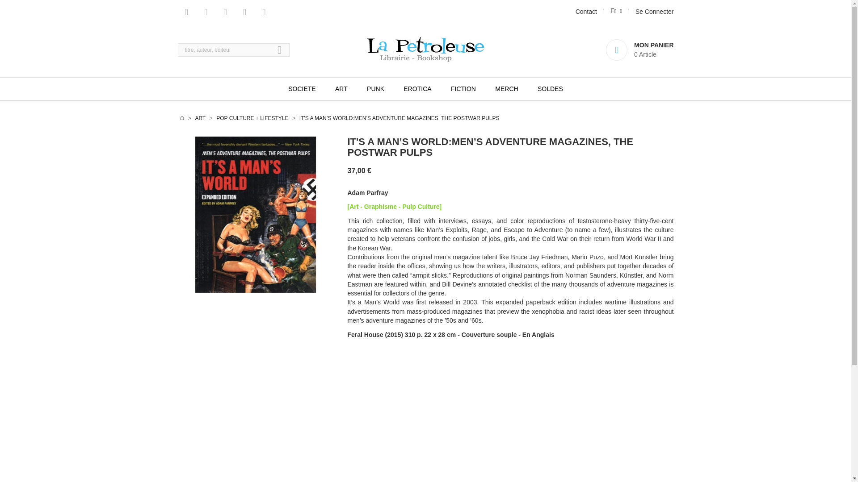 The width and height of the screenshot is (858, 482). I want to click on SOCIETE, so click(302, 88).